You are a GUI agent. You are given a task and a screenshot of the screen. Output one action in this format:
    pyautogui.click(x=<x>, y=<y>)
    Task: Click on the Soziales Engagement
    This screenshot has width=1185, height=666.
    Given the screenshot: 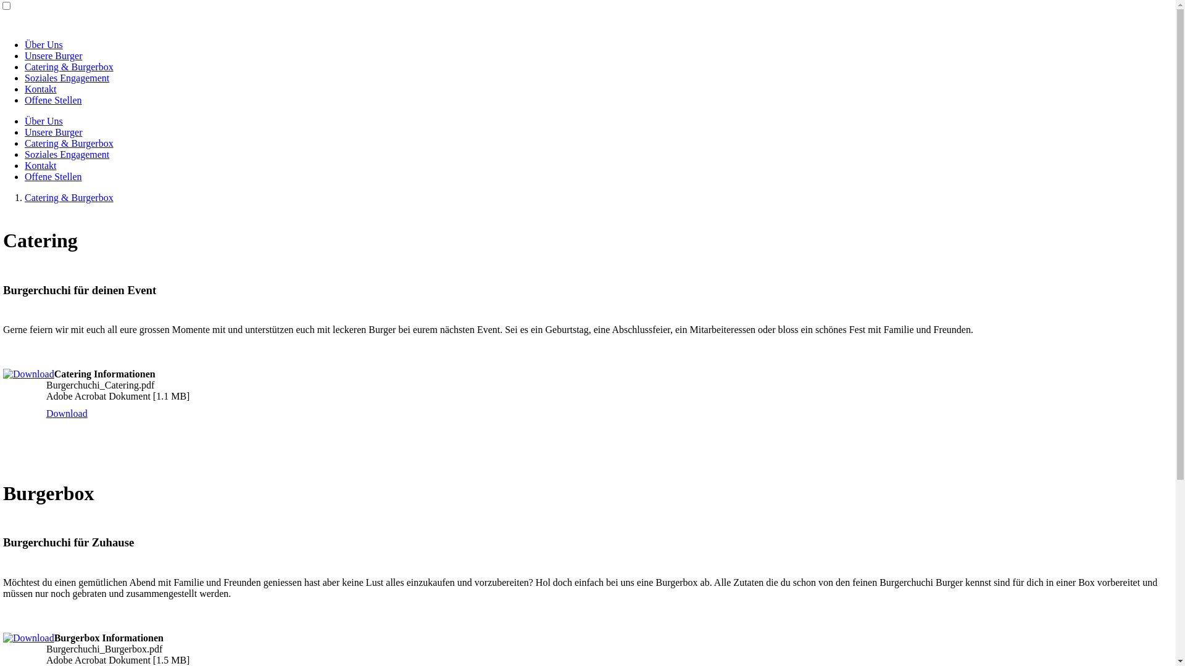 What is the action you would take?
    pyautogui.click(x=67, y=154)
    